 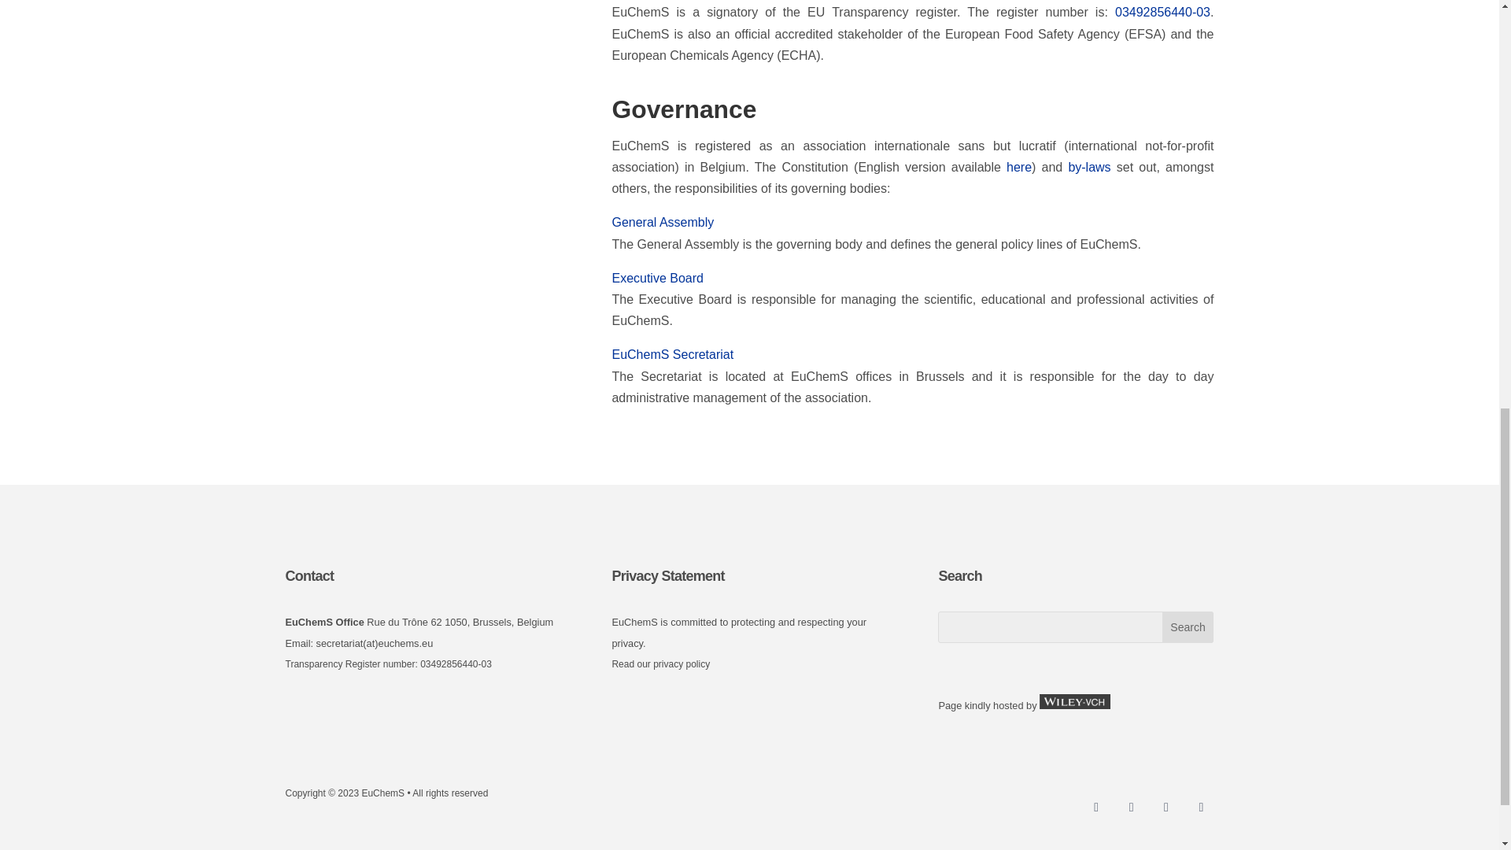 I want to click on Search, so click(x=1188, y=626).